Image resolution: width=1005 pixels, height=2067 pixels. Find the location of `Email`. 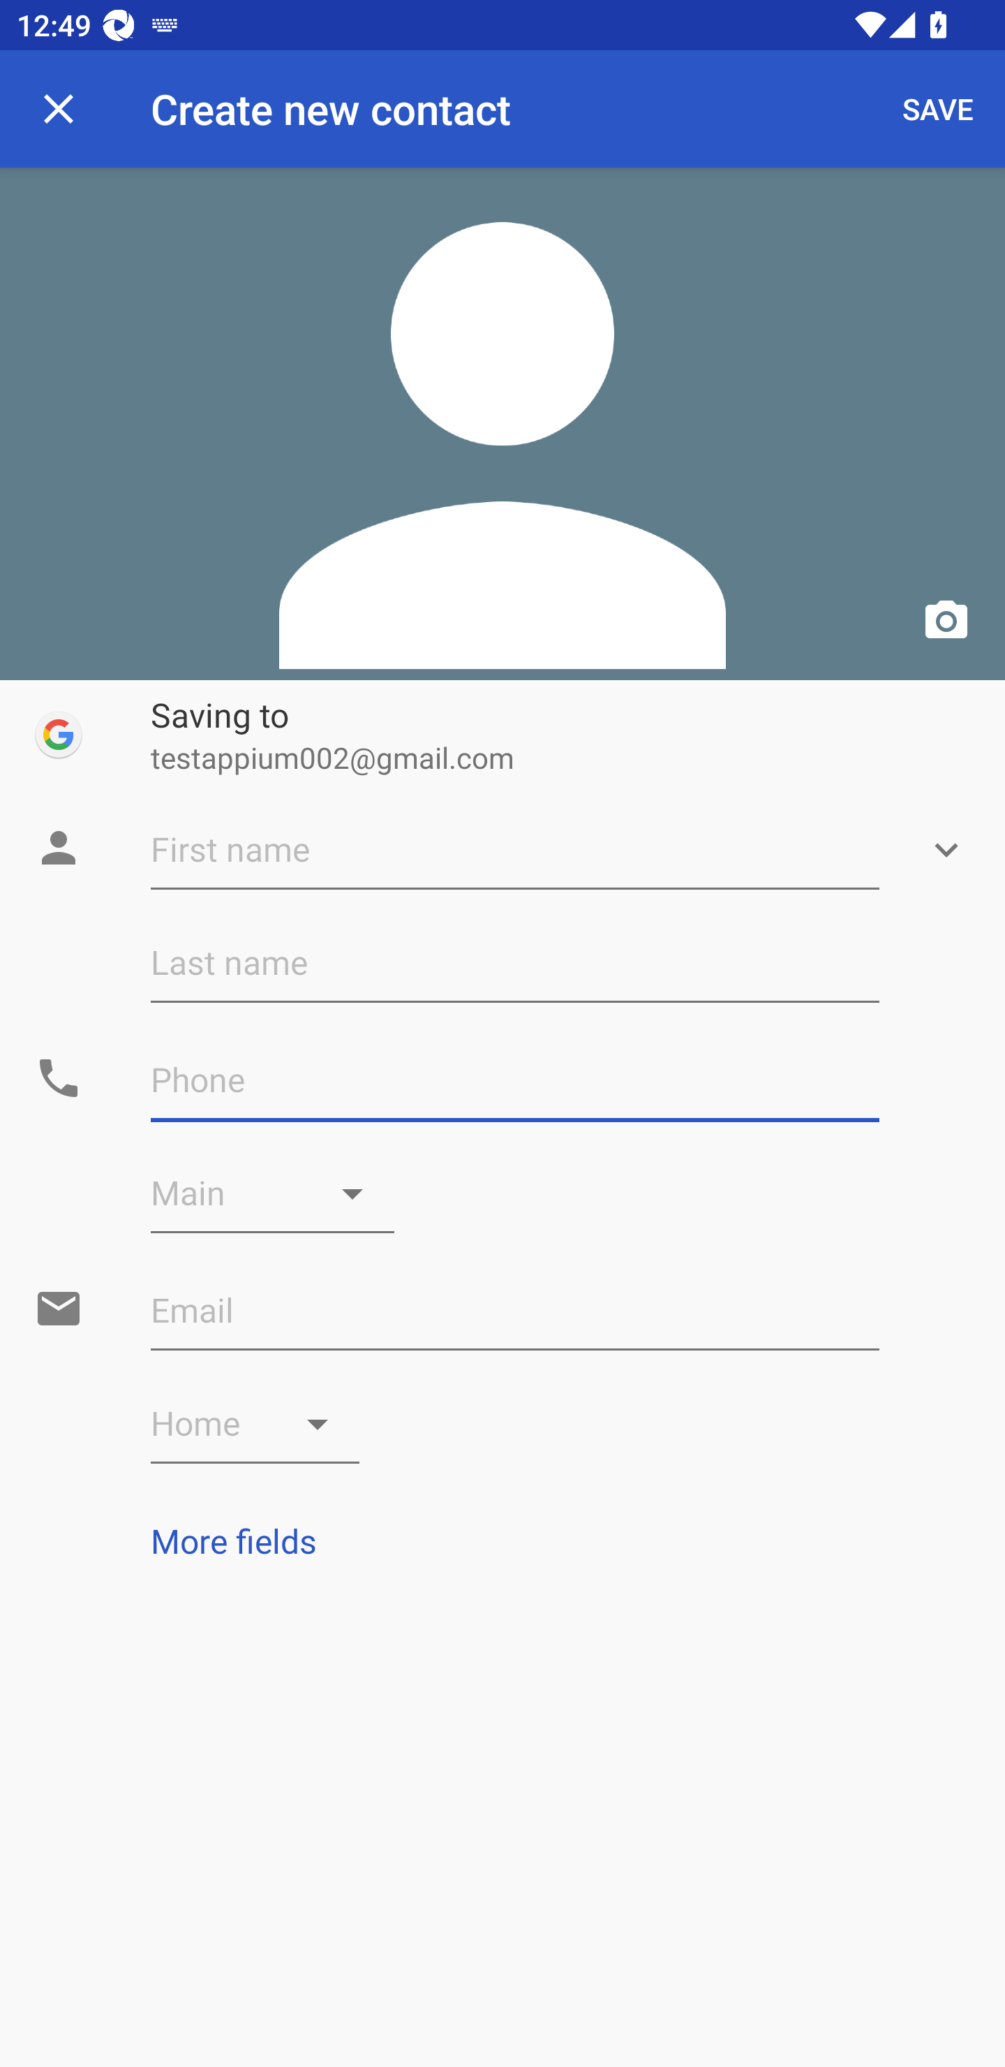

Email is located at coordinates (515, 1310).